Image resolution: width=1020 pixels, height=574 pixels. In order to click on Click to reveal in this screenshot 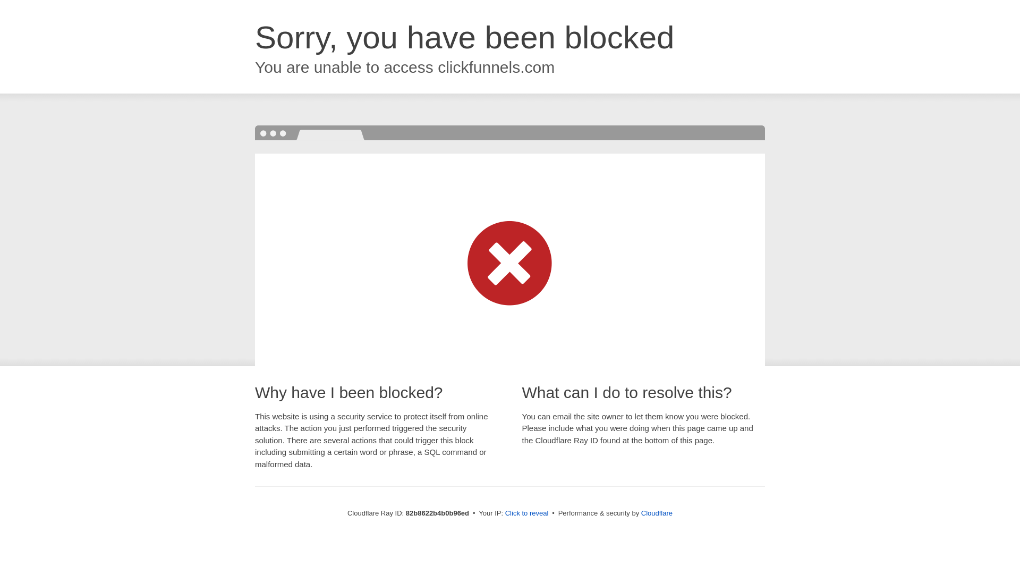, I will do `click(527, 513)`.